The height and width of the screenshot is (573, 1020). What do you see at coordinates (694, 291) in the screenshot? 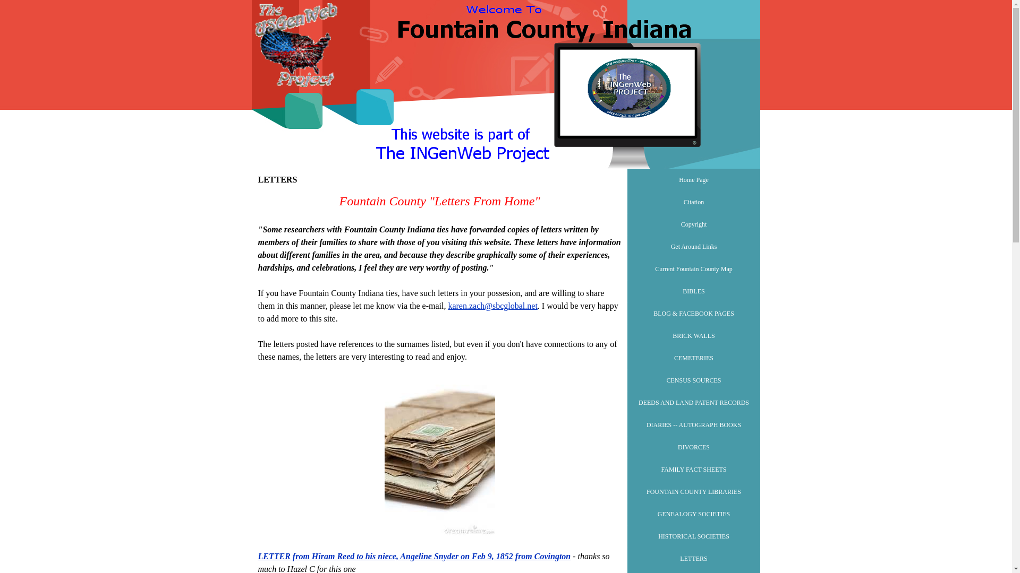
I see `BIBLES` at bounding box center [694, 291].